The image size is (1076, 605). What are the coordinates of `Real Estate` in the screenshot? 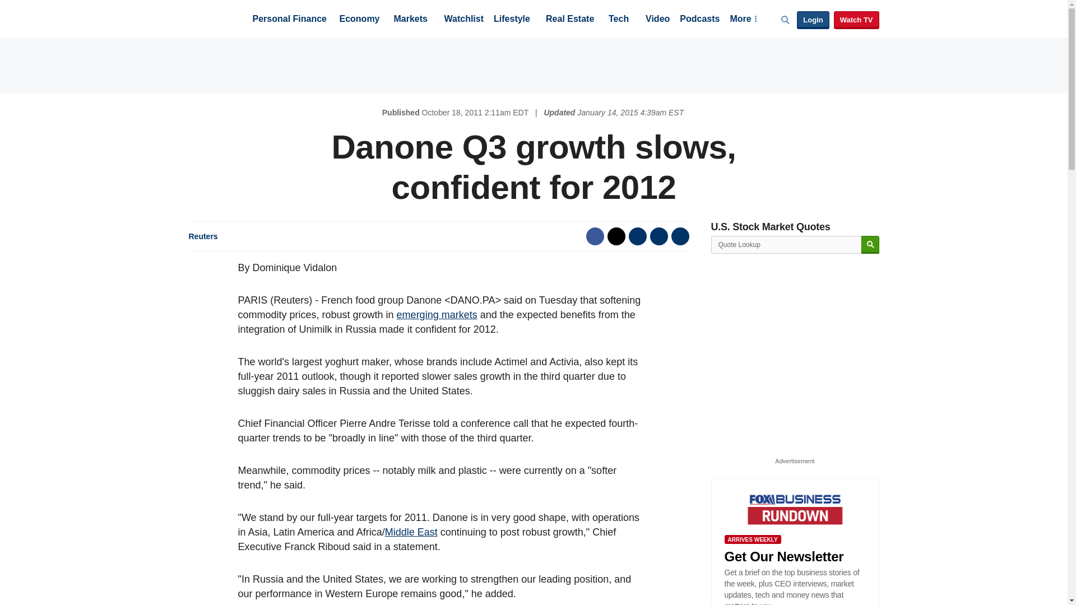 It's located at (569, 20).